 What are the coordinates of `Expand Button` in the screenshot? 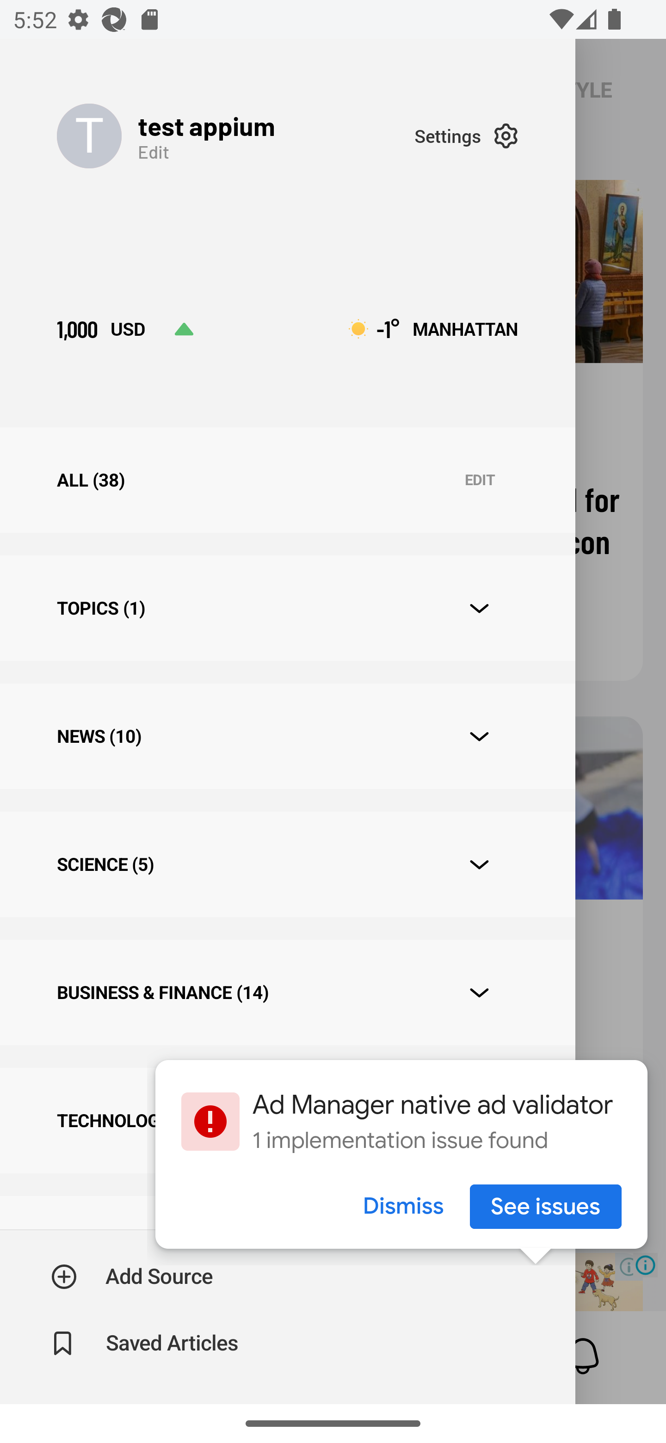 It's located at (479, 737).